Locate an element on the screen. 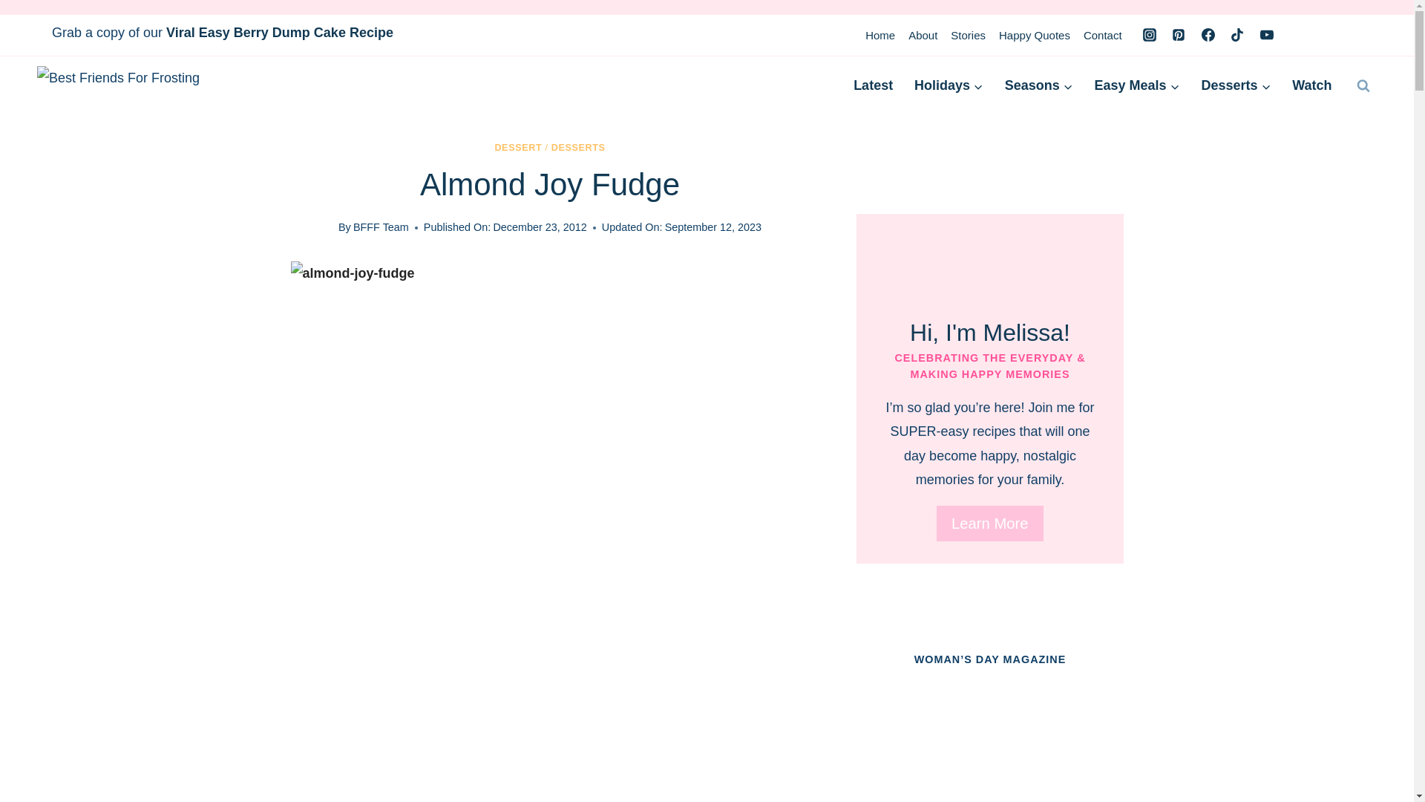 The width and height of the screenshot is (1425, 802). Holidays is located at coordinates (949, 85).